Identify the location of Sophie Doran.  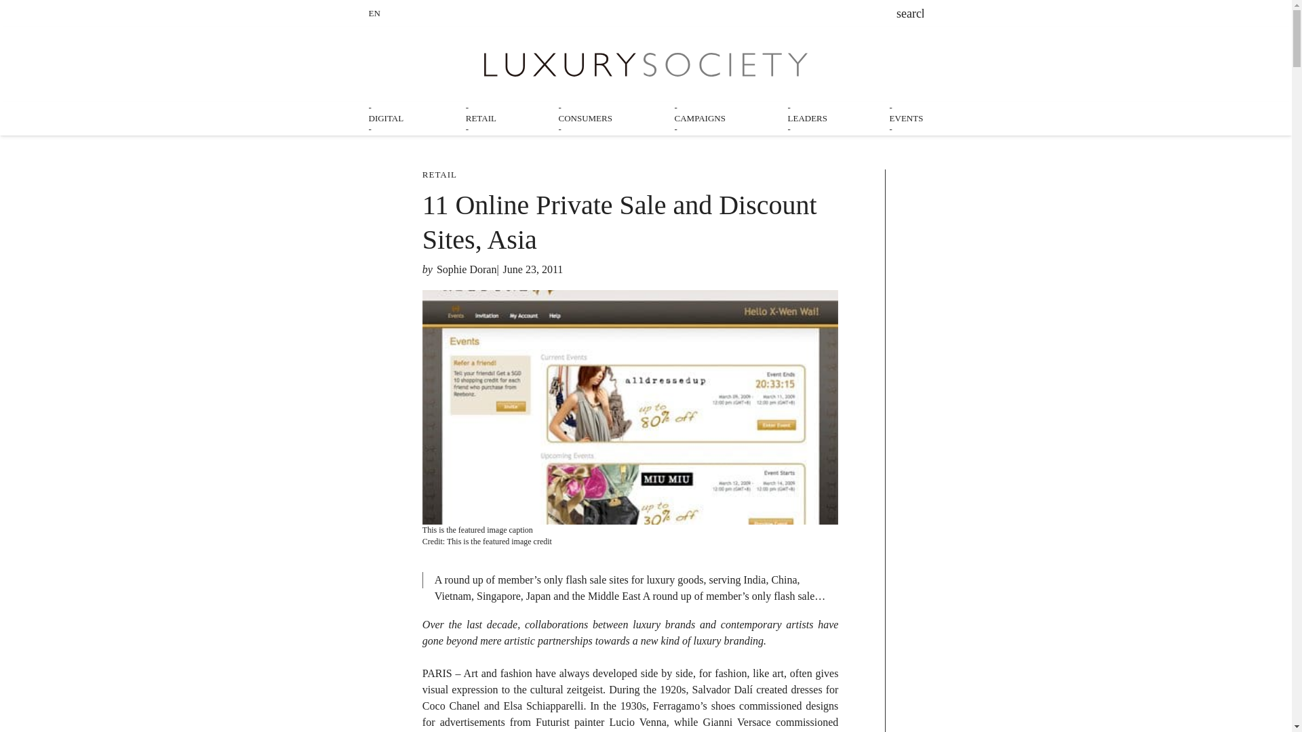
(466, 269).